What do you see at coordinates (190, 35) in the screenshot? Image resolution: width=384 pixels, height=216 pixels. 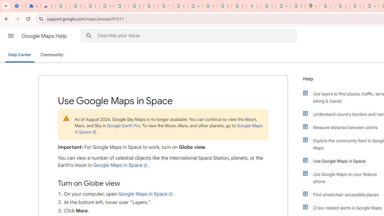 I see `Describe your issue` at bounding box center [190, 35].